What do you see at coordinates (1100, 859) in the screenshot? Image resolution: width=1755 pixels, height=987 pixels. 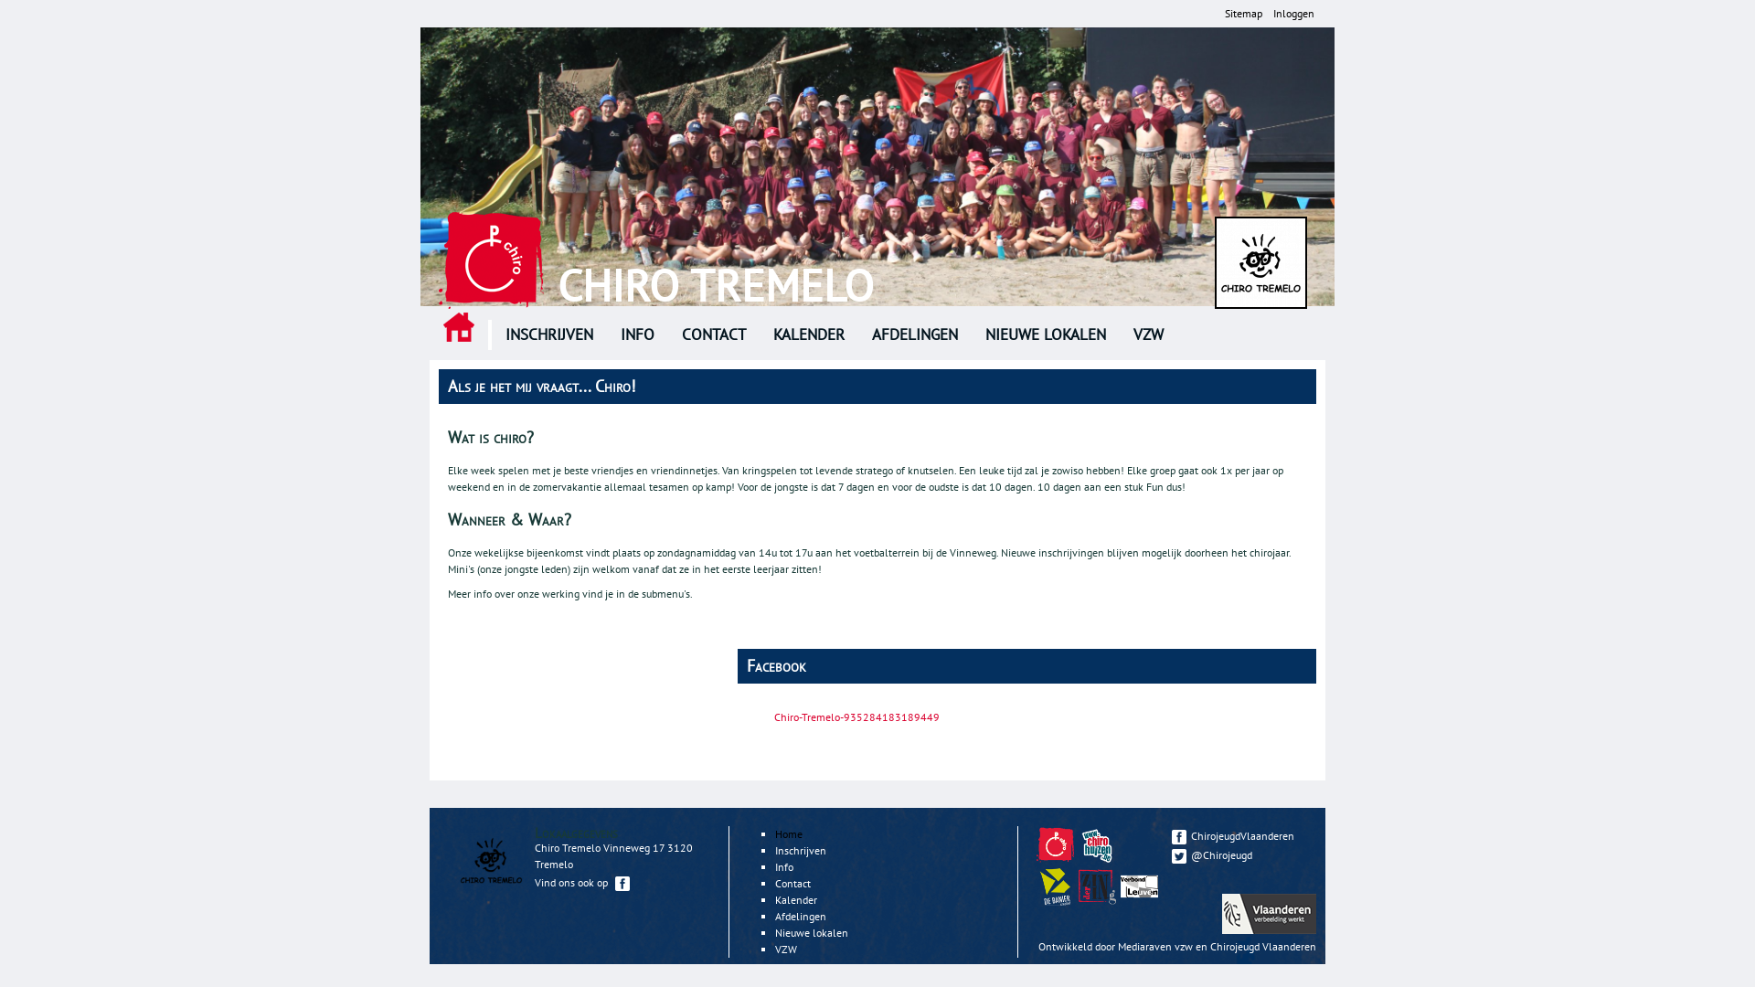 I see `Chirohuizen` at bounding box center [1100, 859].